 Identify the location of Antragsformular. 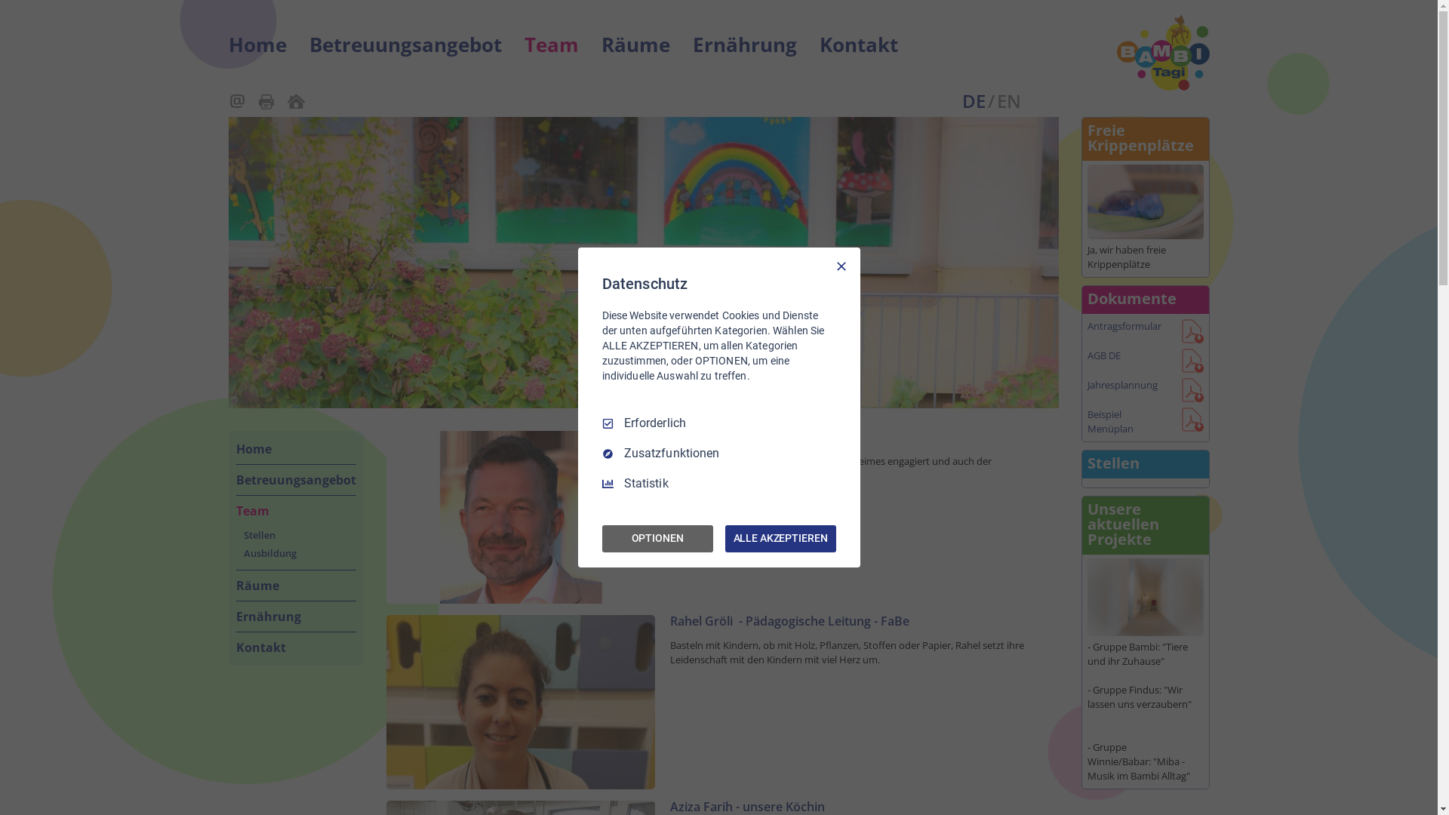
(1126, 326).